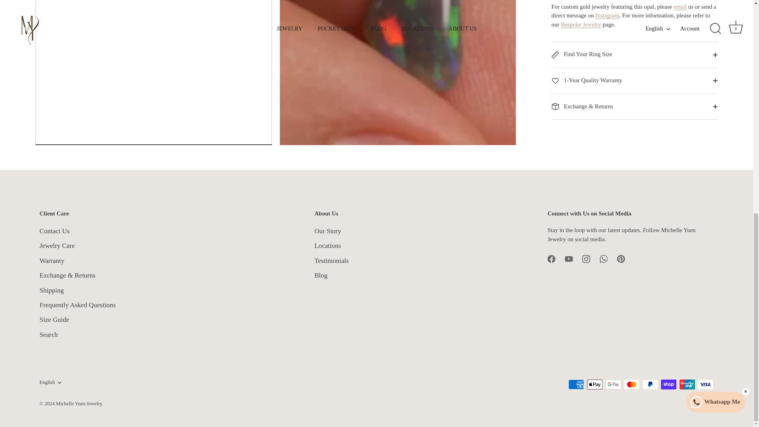 Image resolution: width=759 pixels, height=427 pixels. What do you see at coordinates (687, 376) in the screenshot?
I see `Union Pay` at bounding box center [687, 376].